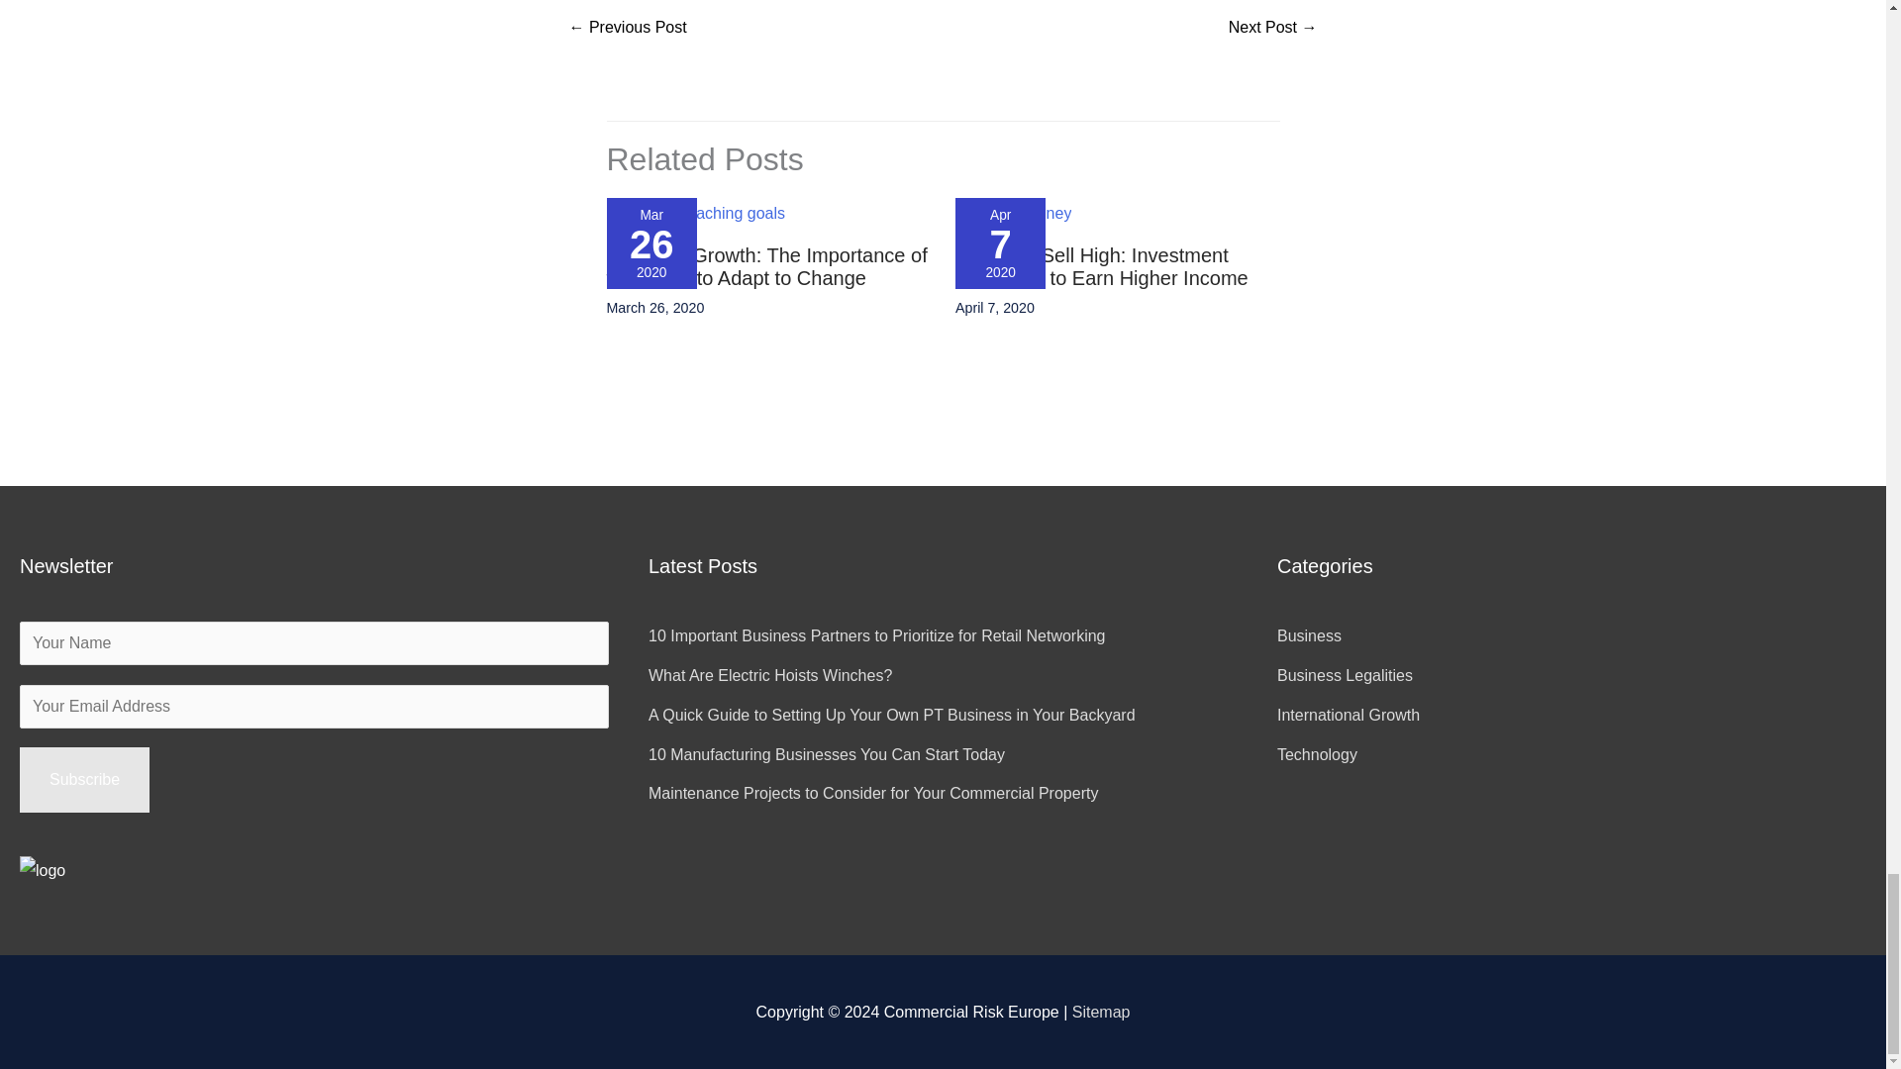 This screenshot has width=1901, height=1069. I want to click on Sitemap, so click(1101, 1012).